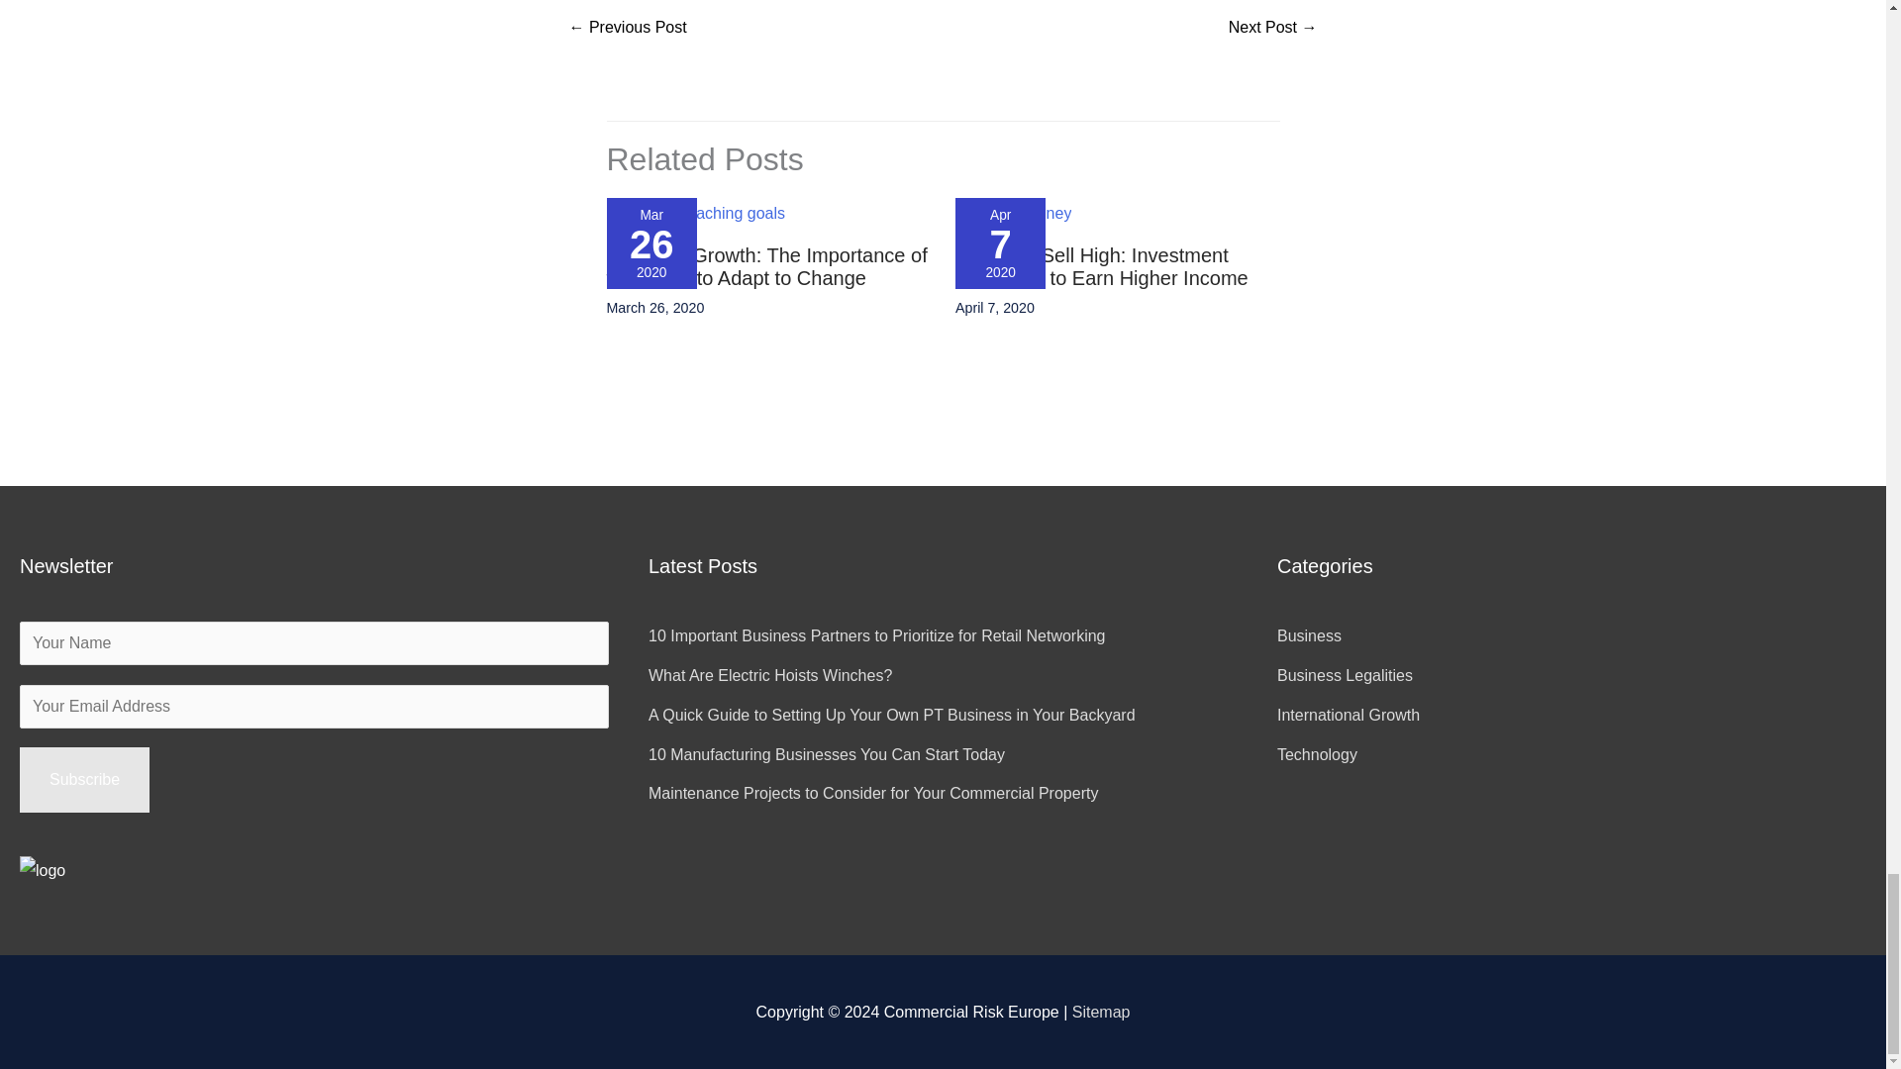 This screenshot has width=1901, height=1069. I want to click on Sitemap, so click(1101, 1012).